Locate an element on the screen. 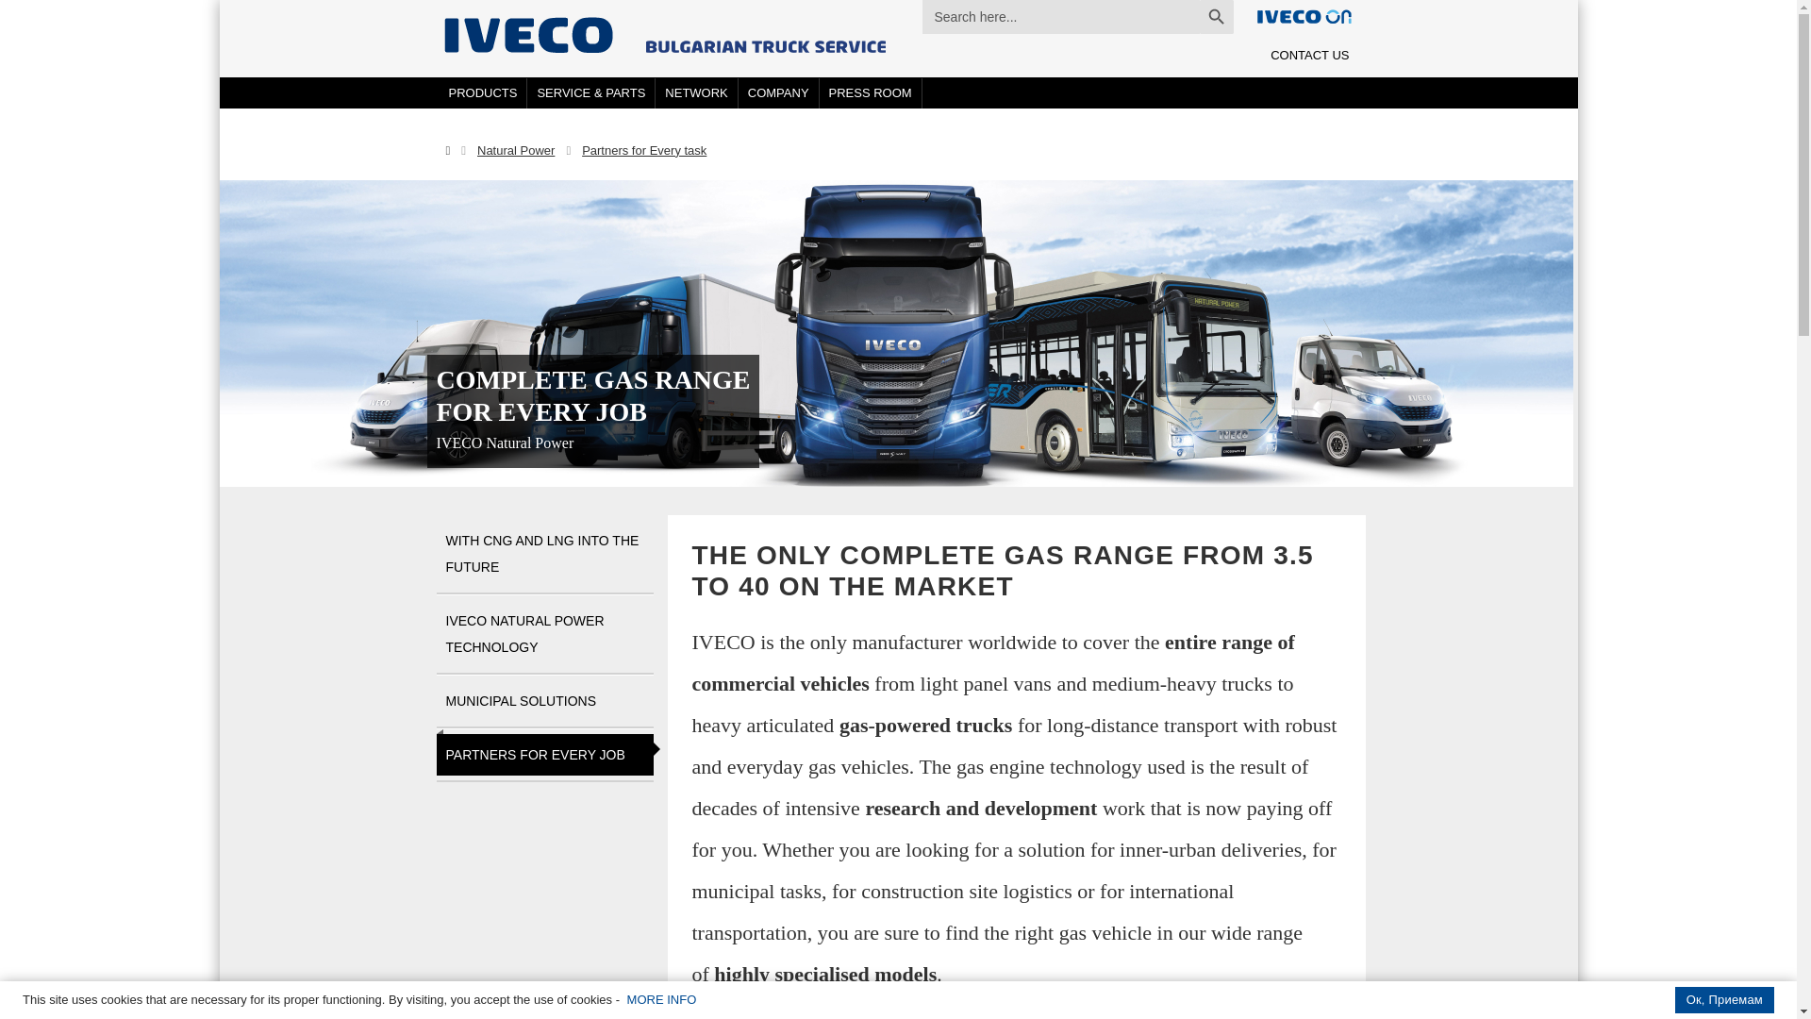 The height and width of the screenshot is (1019, 1811). PRODUCTS is located at coordinates (484, 92).